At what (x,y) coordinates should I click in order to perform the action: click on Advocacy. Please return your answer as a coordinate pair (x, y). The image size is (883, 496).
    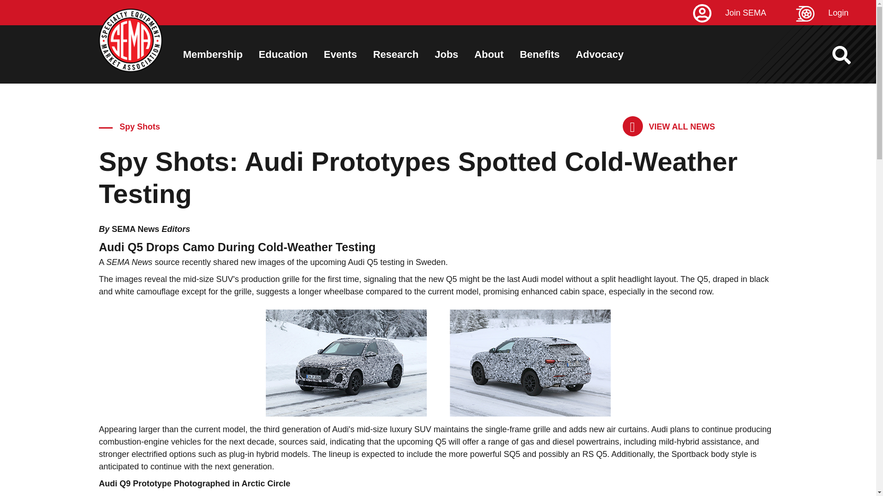
    Looking at the image, I should click on (599, 54).